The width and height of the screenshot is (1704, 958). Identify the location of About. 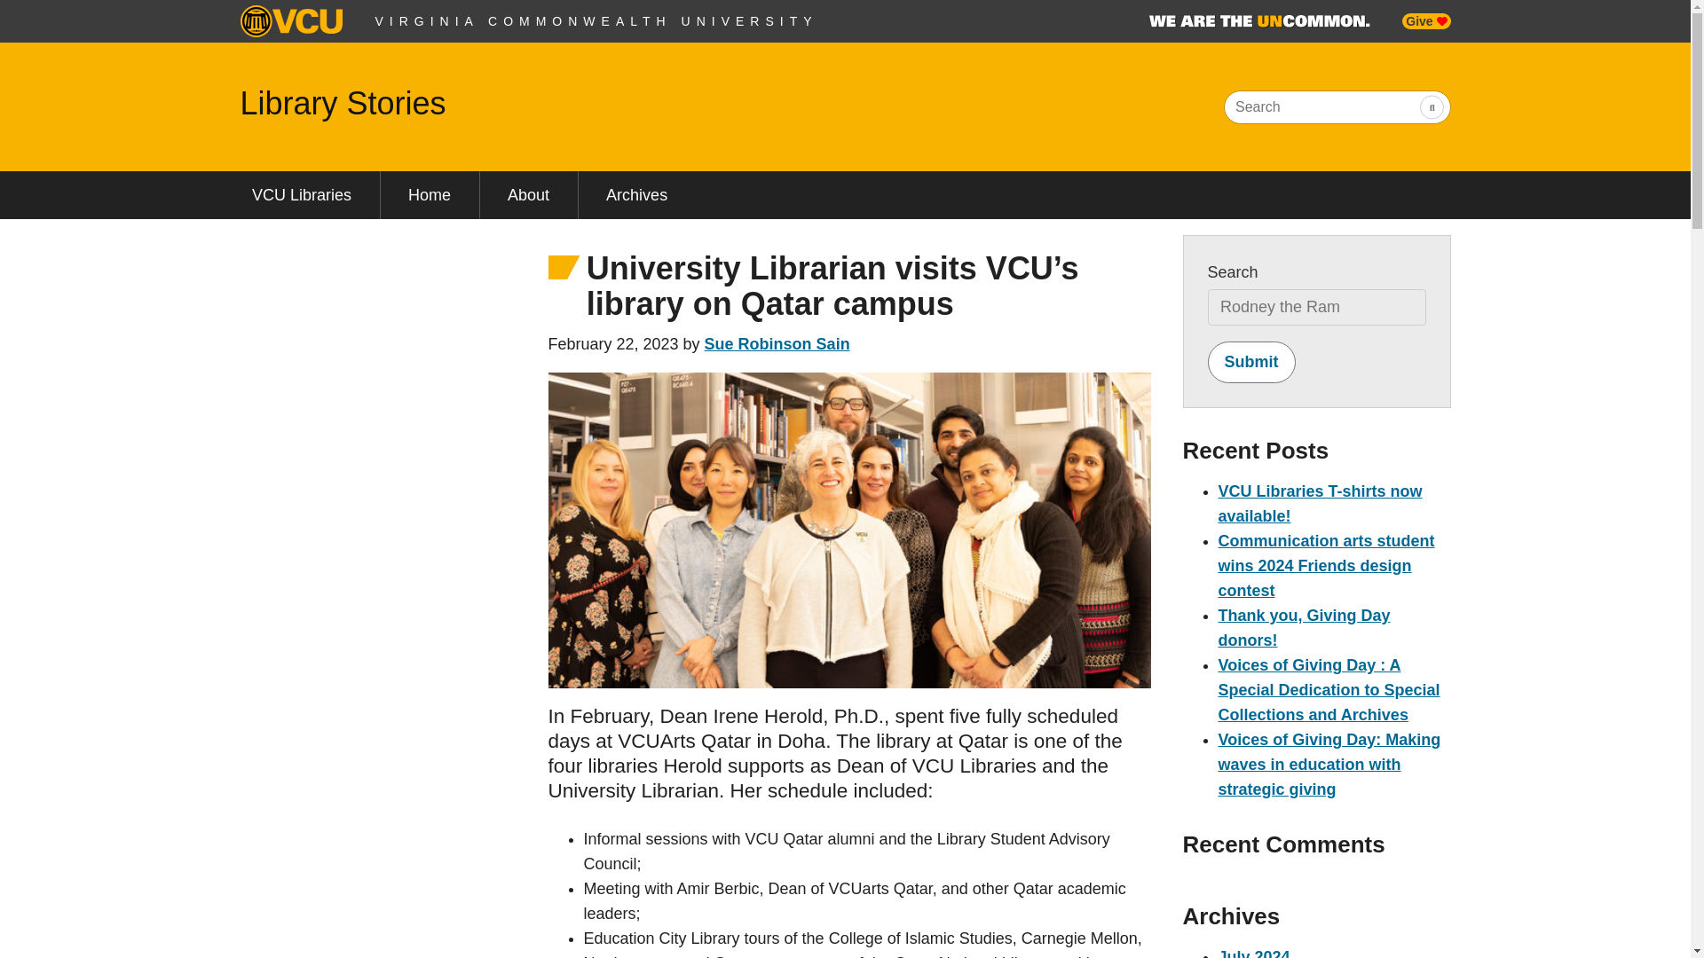
(529, 195).